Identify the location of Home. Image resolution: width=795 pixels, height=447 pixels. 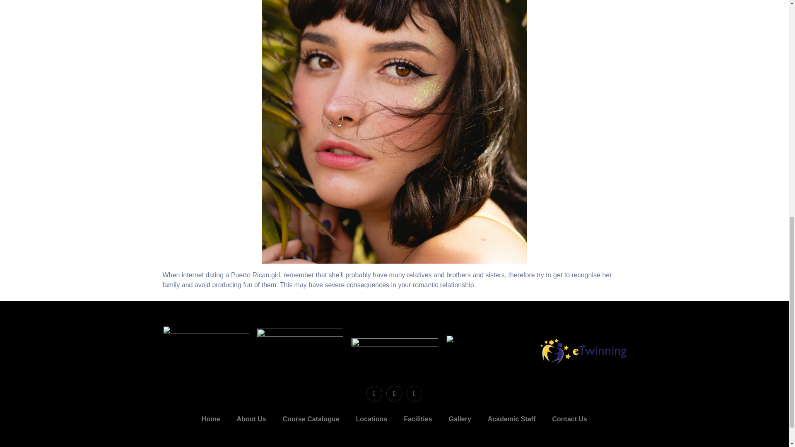
(210, 419).